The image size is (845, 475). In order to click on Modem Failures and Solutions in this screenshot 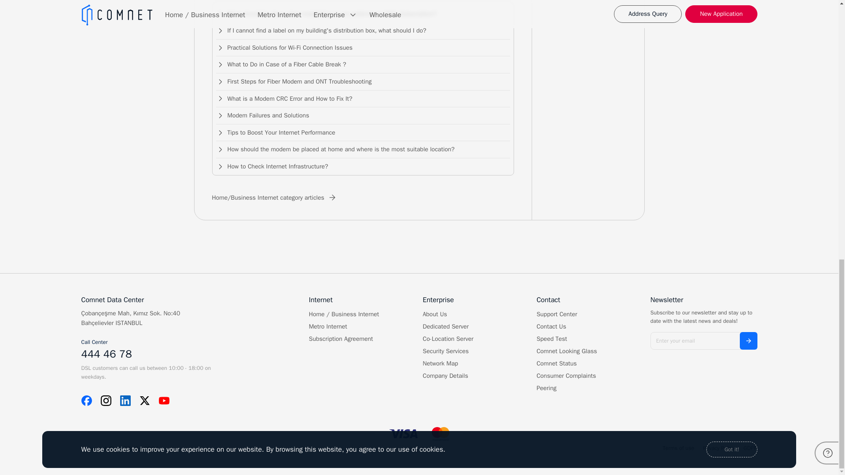, I will do `click(363, 116)`.